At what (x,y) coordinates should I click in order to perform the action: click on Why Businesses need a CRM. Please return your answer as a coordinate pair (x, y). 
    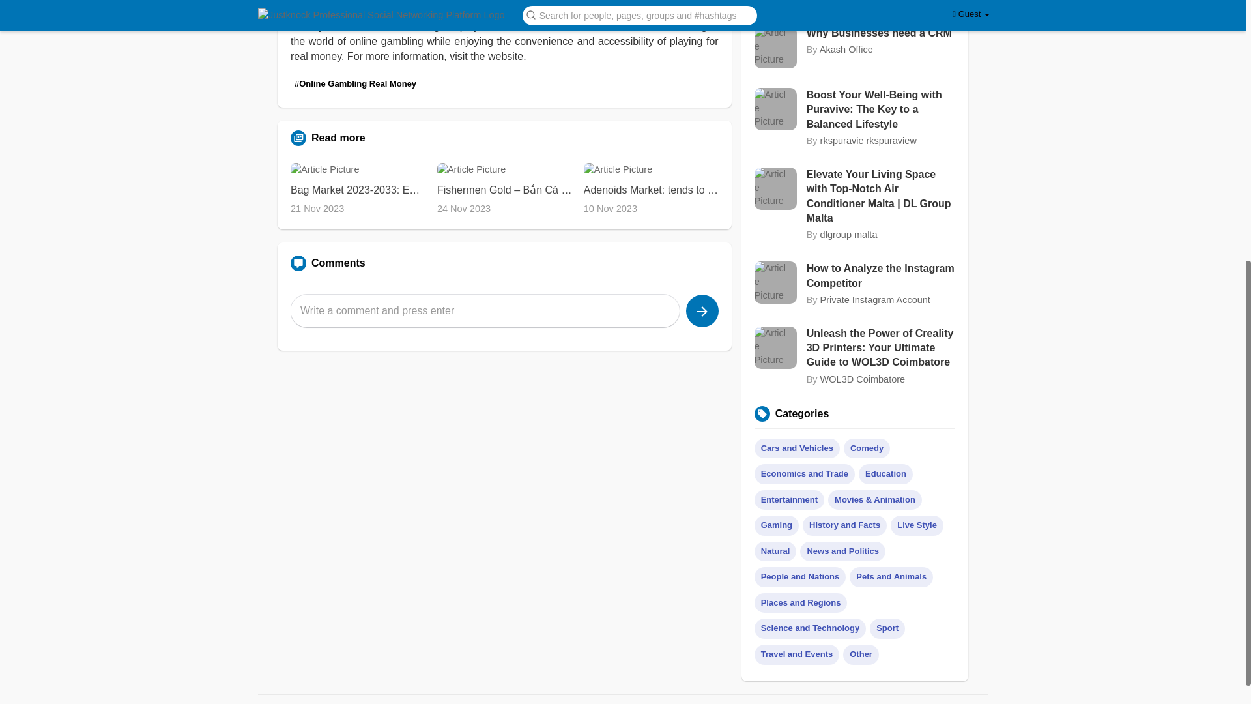
    Looking at the image, I should click on (881, 33).